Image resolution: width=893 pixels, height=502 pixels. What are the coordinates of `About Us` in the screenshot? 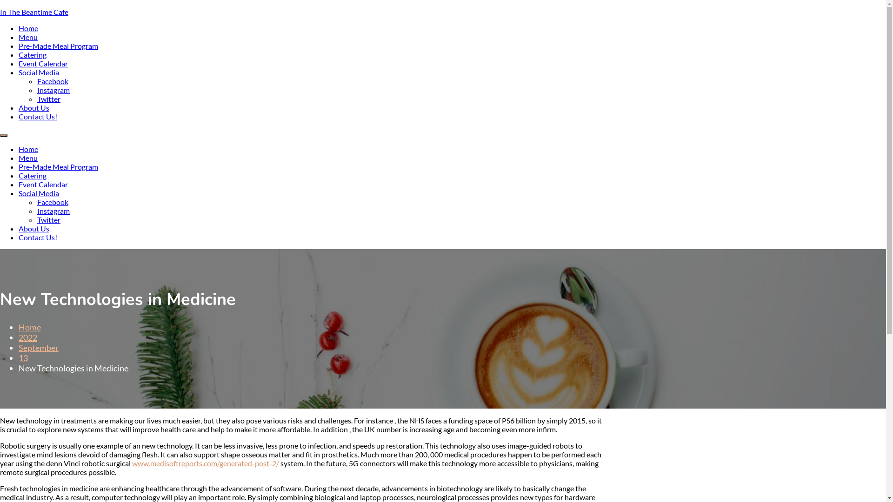 It's located at (34, 229).